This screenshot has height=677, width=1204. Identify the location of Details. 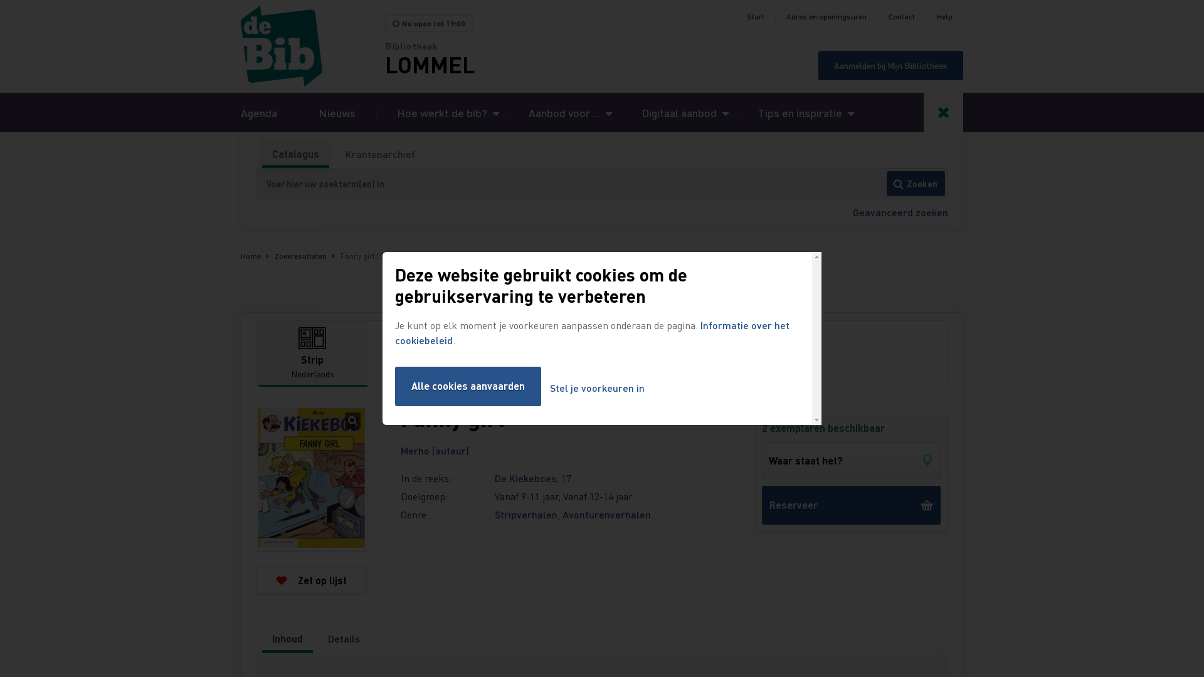
(344, 639).